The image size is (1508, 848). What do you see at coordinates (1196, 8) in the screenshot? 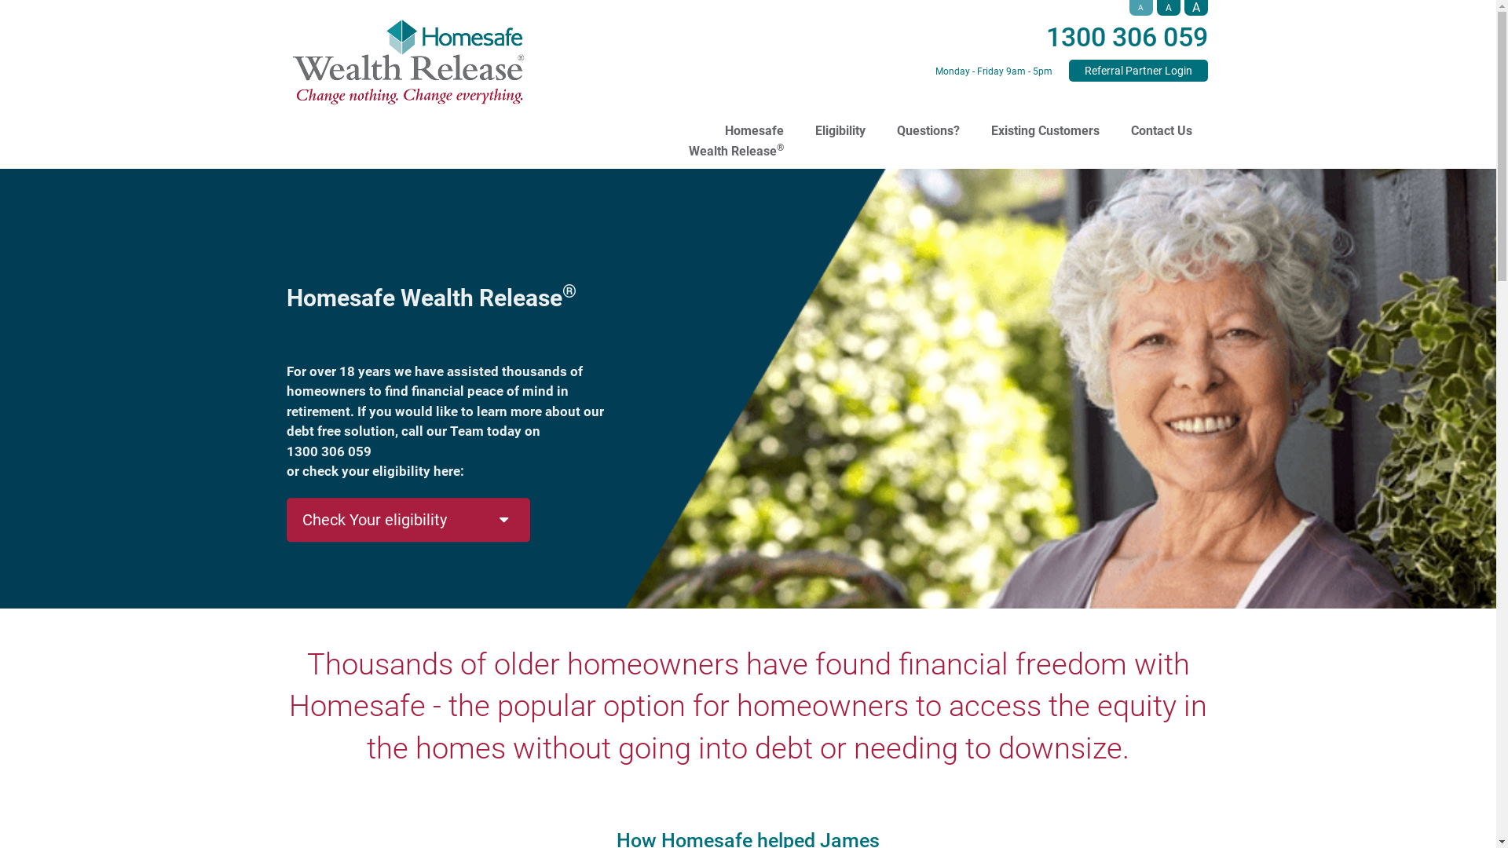
I see `A` at bounding box center [1196, 8].